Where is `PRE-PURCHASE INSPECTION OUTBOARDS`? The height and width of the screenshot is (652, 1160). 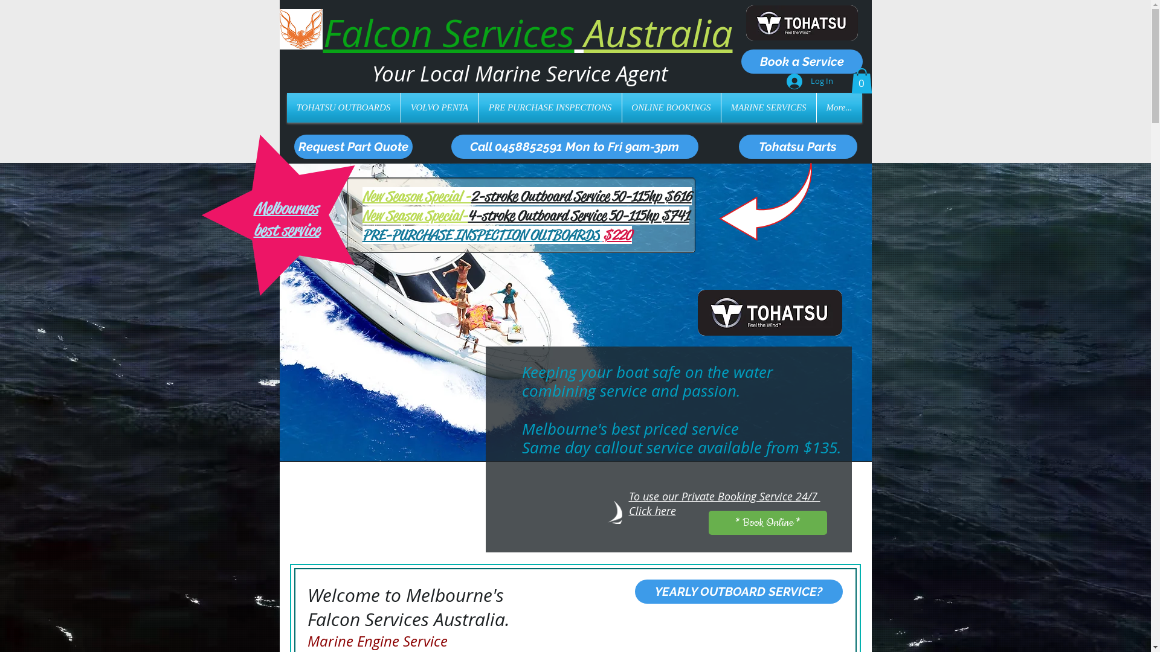
PRE-PURCHASE INSPECTION OUTBOARDS is located at coordinates (481, 234).